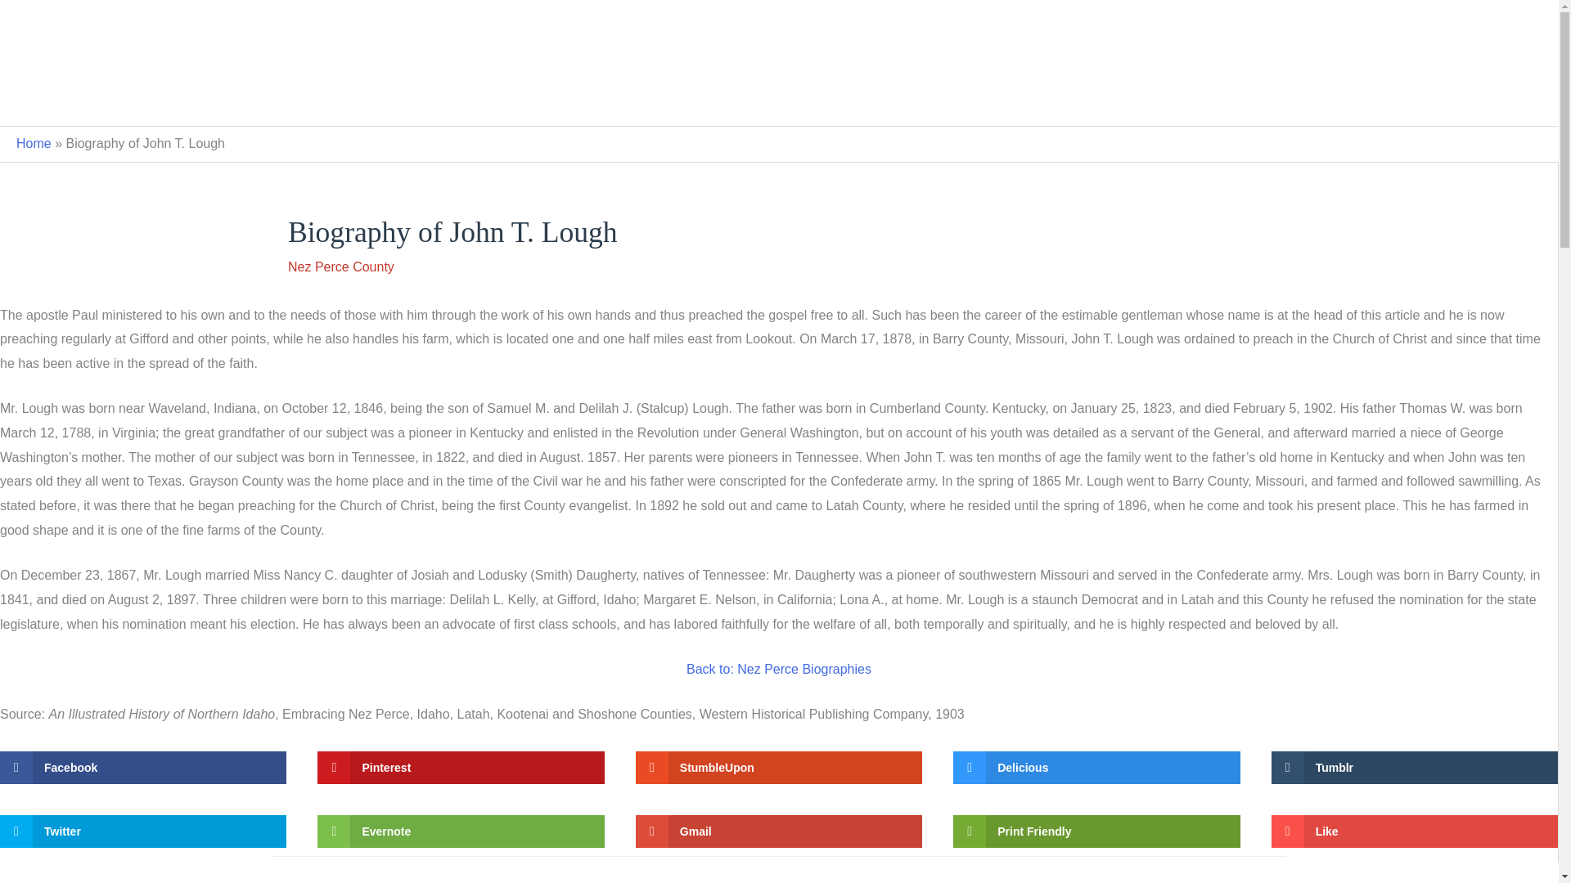  I want to click on Print Friendly, so click(1096, 831).